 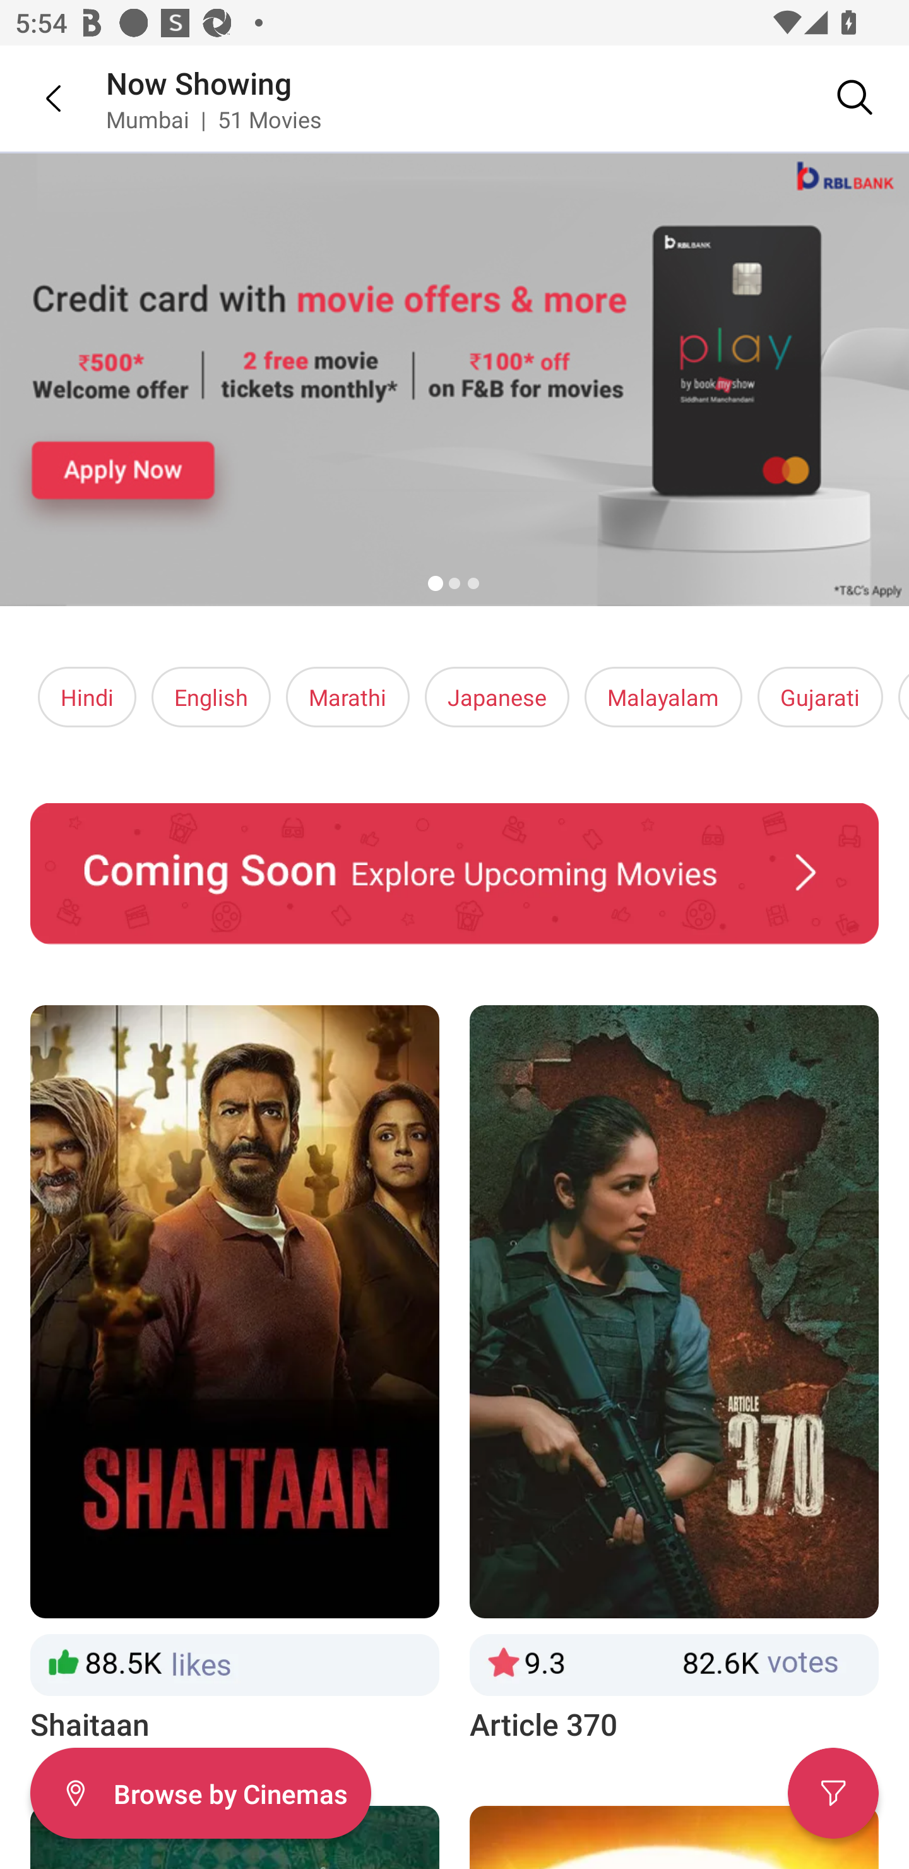 I want to click on English, so click(x=211, y=697).